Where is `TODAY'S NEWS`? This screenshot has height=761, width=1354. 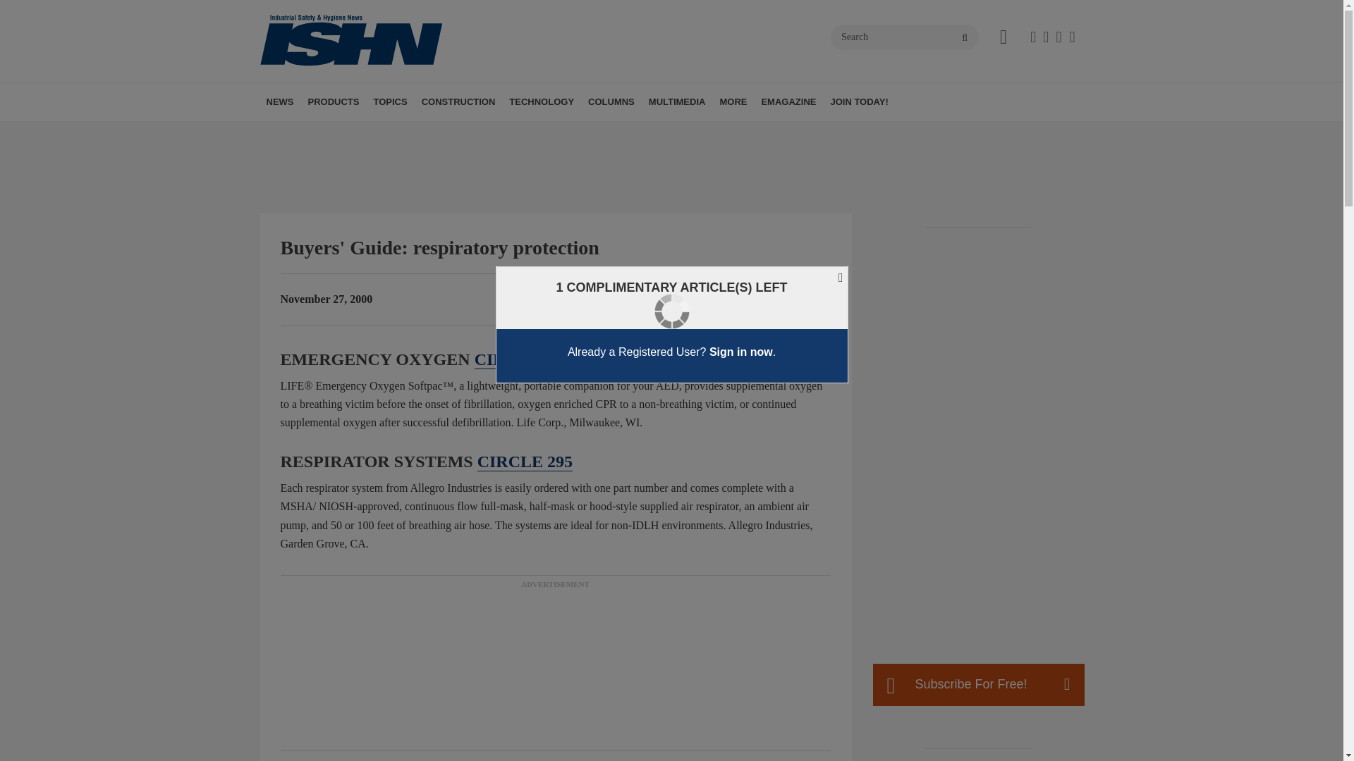
TODAY'S NEWS is located at coordinates (348, 132).